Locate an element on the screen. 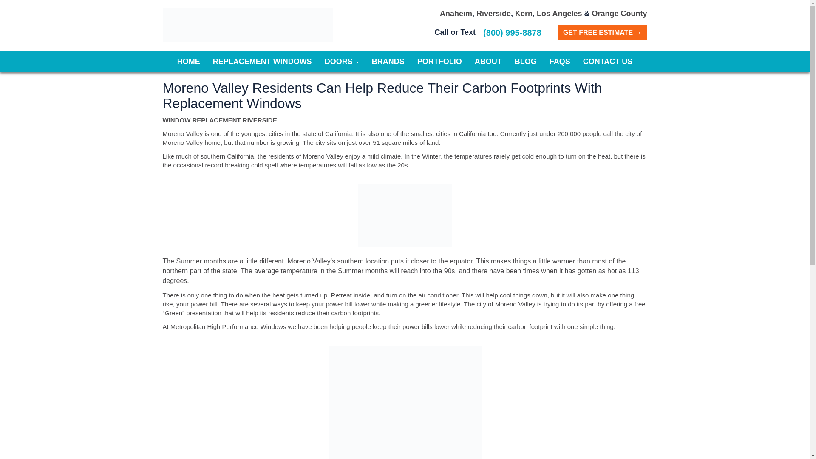 Image resolution: width=816 pixels, height=459 pixels. HOME is located at coordinates (188, 61).